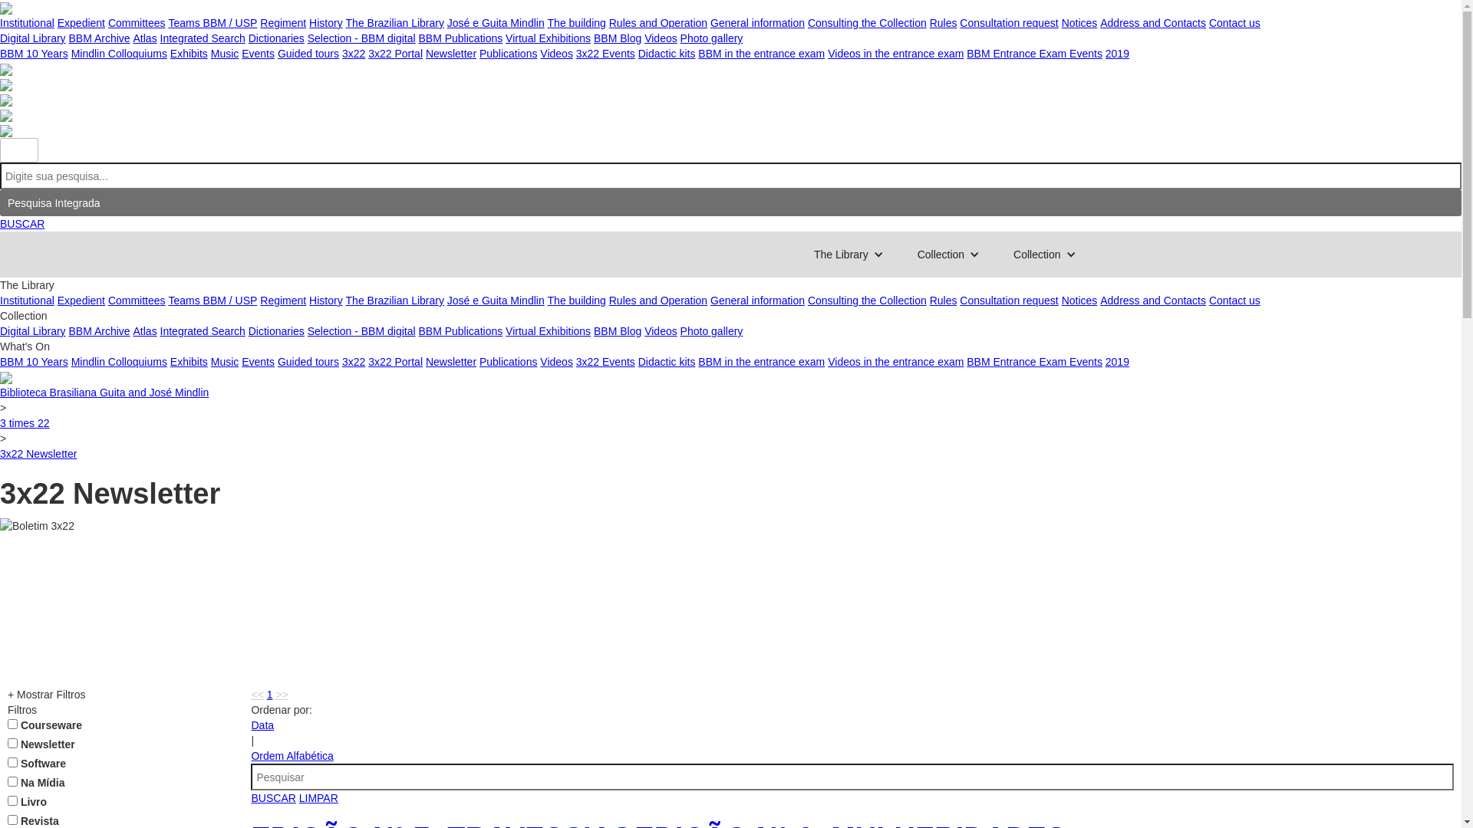 This screenshot has width=1473, height=828. I want to click on Rules and Operation, so click(658, 23).